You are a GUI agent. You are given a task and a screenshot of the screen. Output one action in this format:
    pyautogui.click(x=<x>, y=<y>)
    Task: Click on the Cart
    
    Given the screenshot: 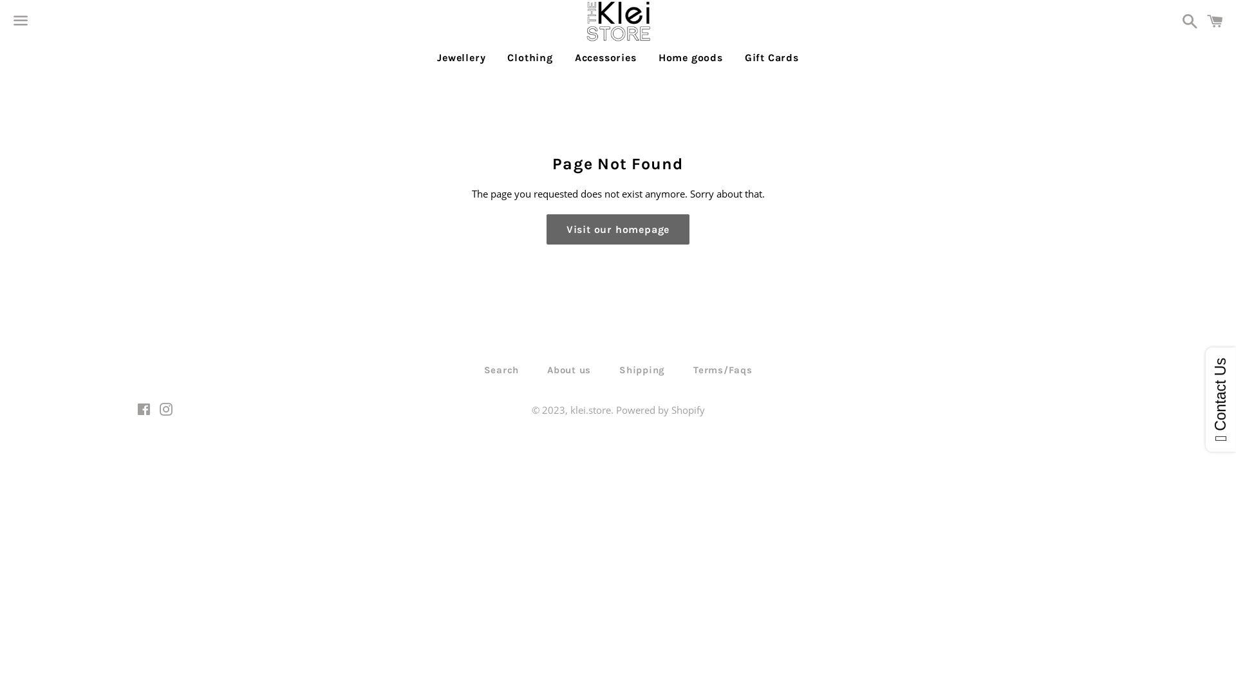 What is the action you would take?
    pyautogui.click(x=1215, y=21)
    